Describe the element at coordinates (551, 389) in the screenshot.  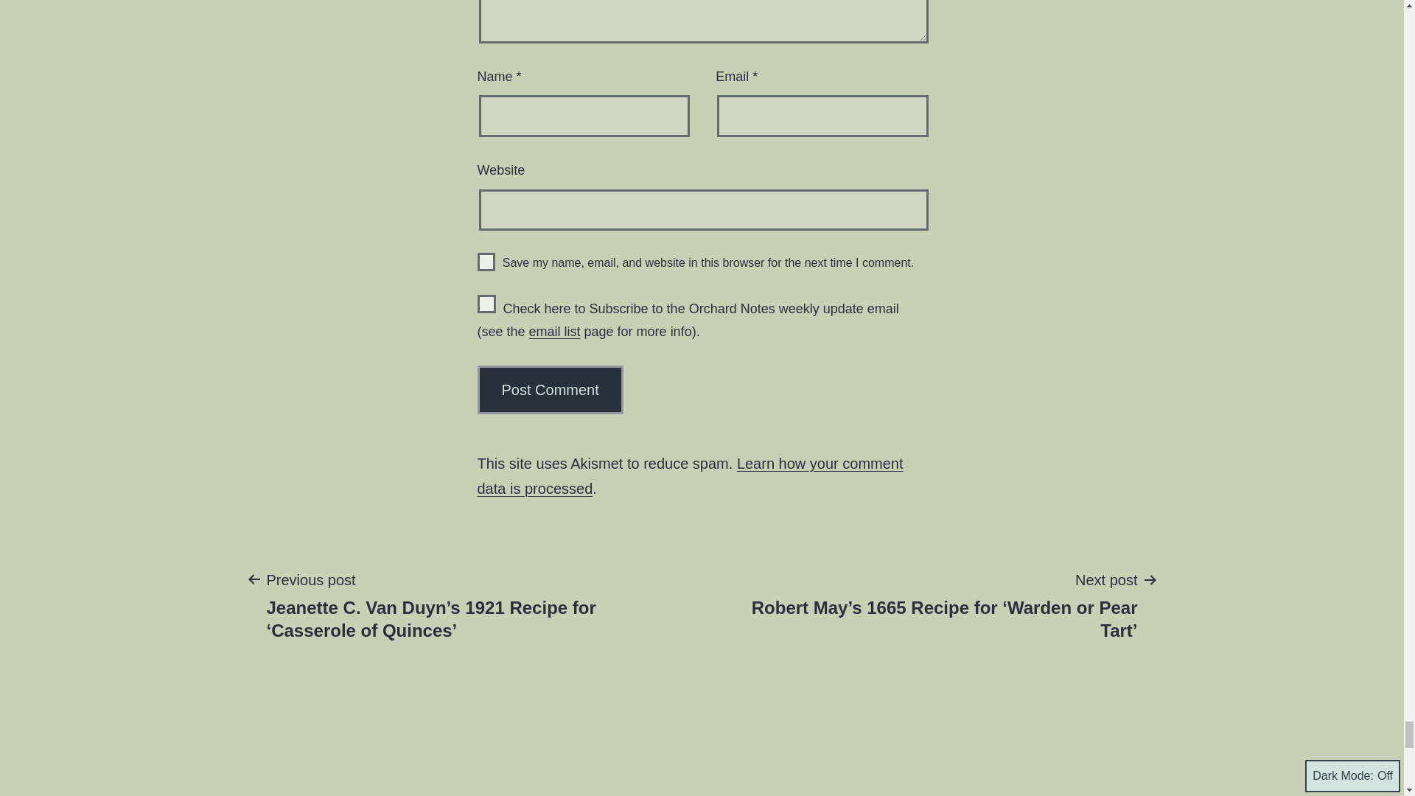
I see `Post Comment` at that location.